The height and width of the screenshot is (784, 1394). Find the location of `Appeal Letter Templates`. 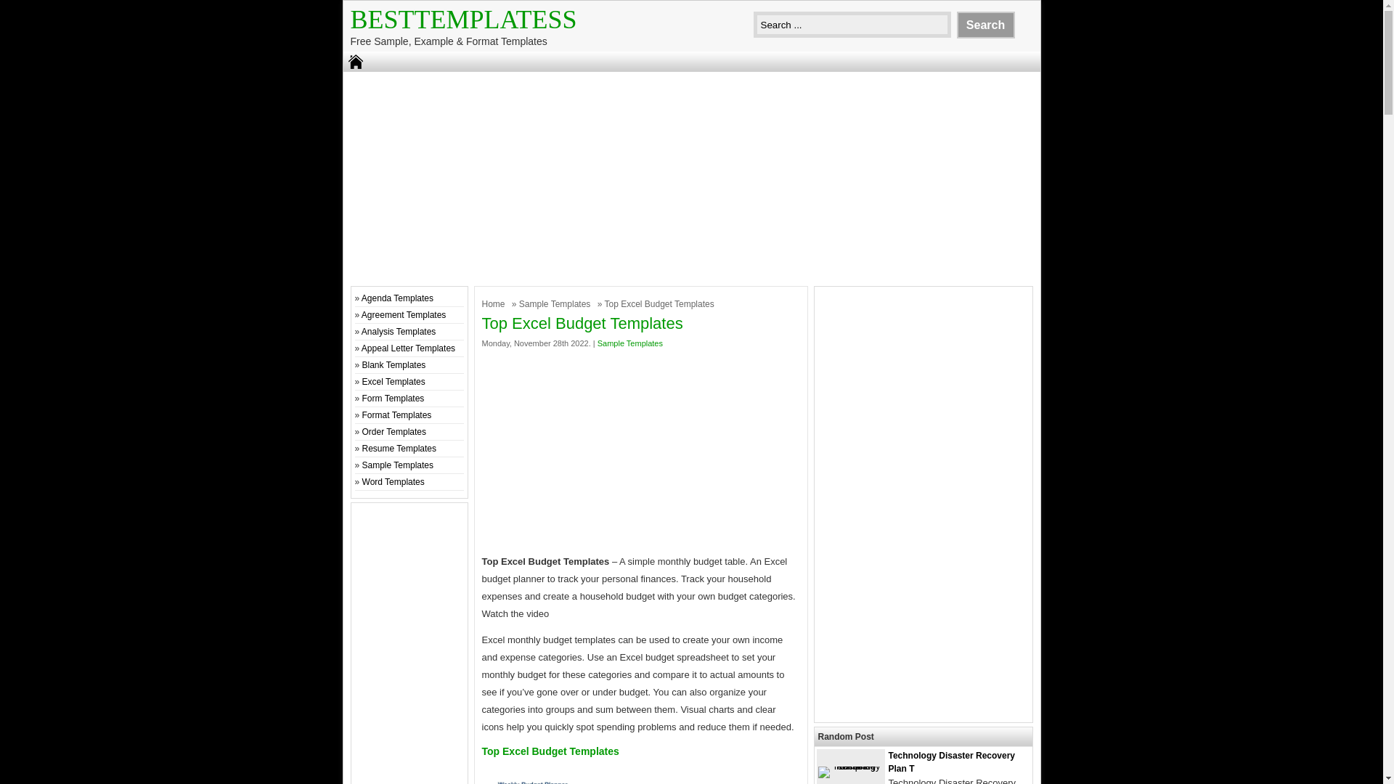

Appeal Letter Templates is located at coordinates (408, 348).